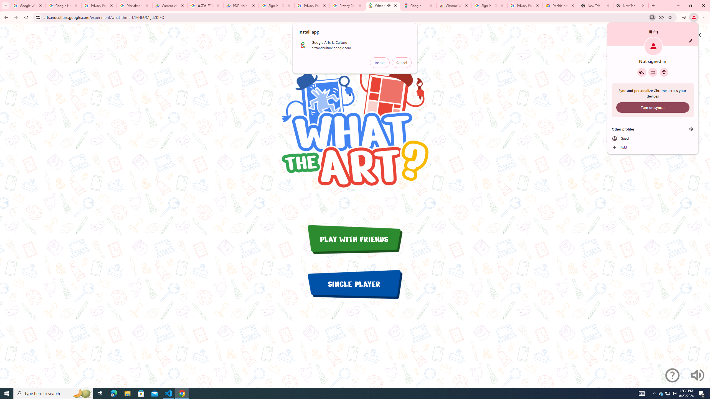 The width and height of the screenshot is (710, 399). I want to click on File Explorer, so click(127, 393).